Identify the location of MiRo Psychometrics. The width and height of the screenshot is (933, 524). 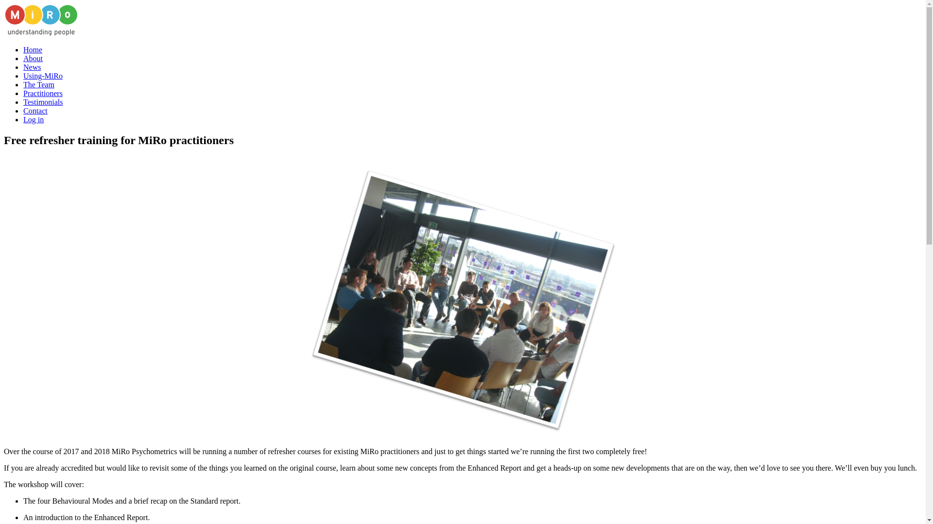
(41, 33).